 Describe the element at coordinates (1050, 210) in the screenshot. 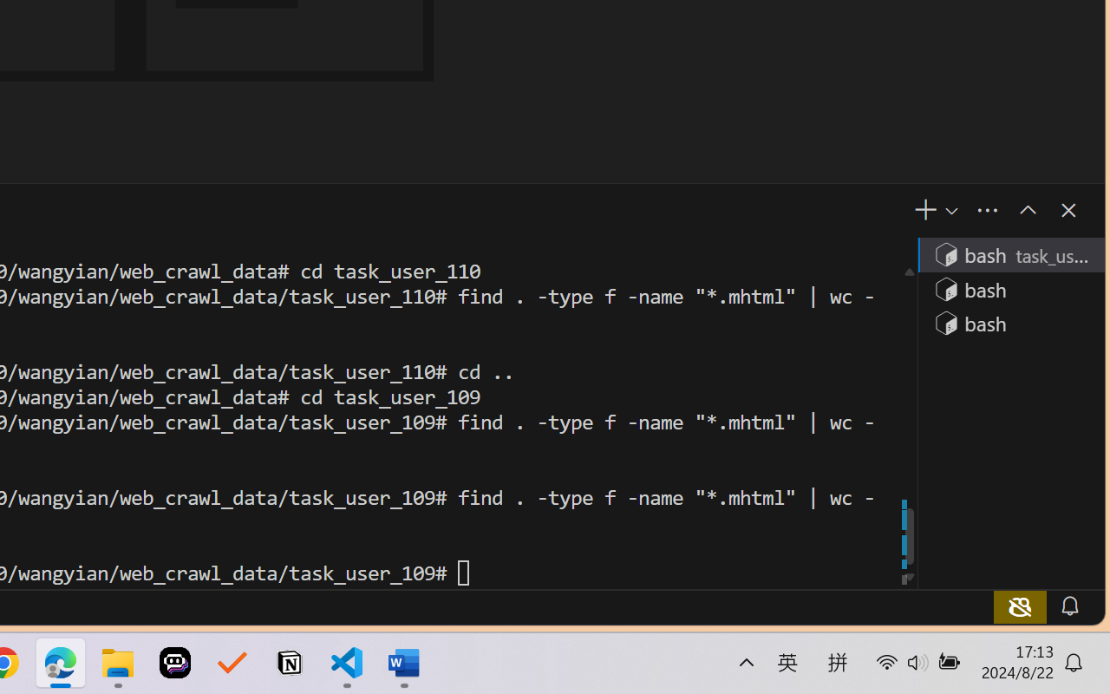

I see `Class: actions-container` at that location.